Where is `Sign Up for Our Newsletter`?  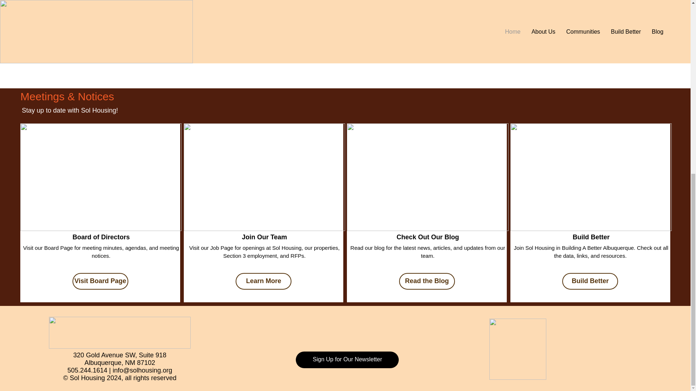 Sign Up for Our Newsletter is located at coordinates (347, 360).